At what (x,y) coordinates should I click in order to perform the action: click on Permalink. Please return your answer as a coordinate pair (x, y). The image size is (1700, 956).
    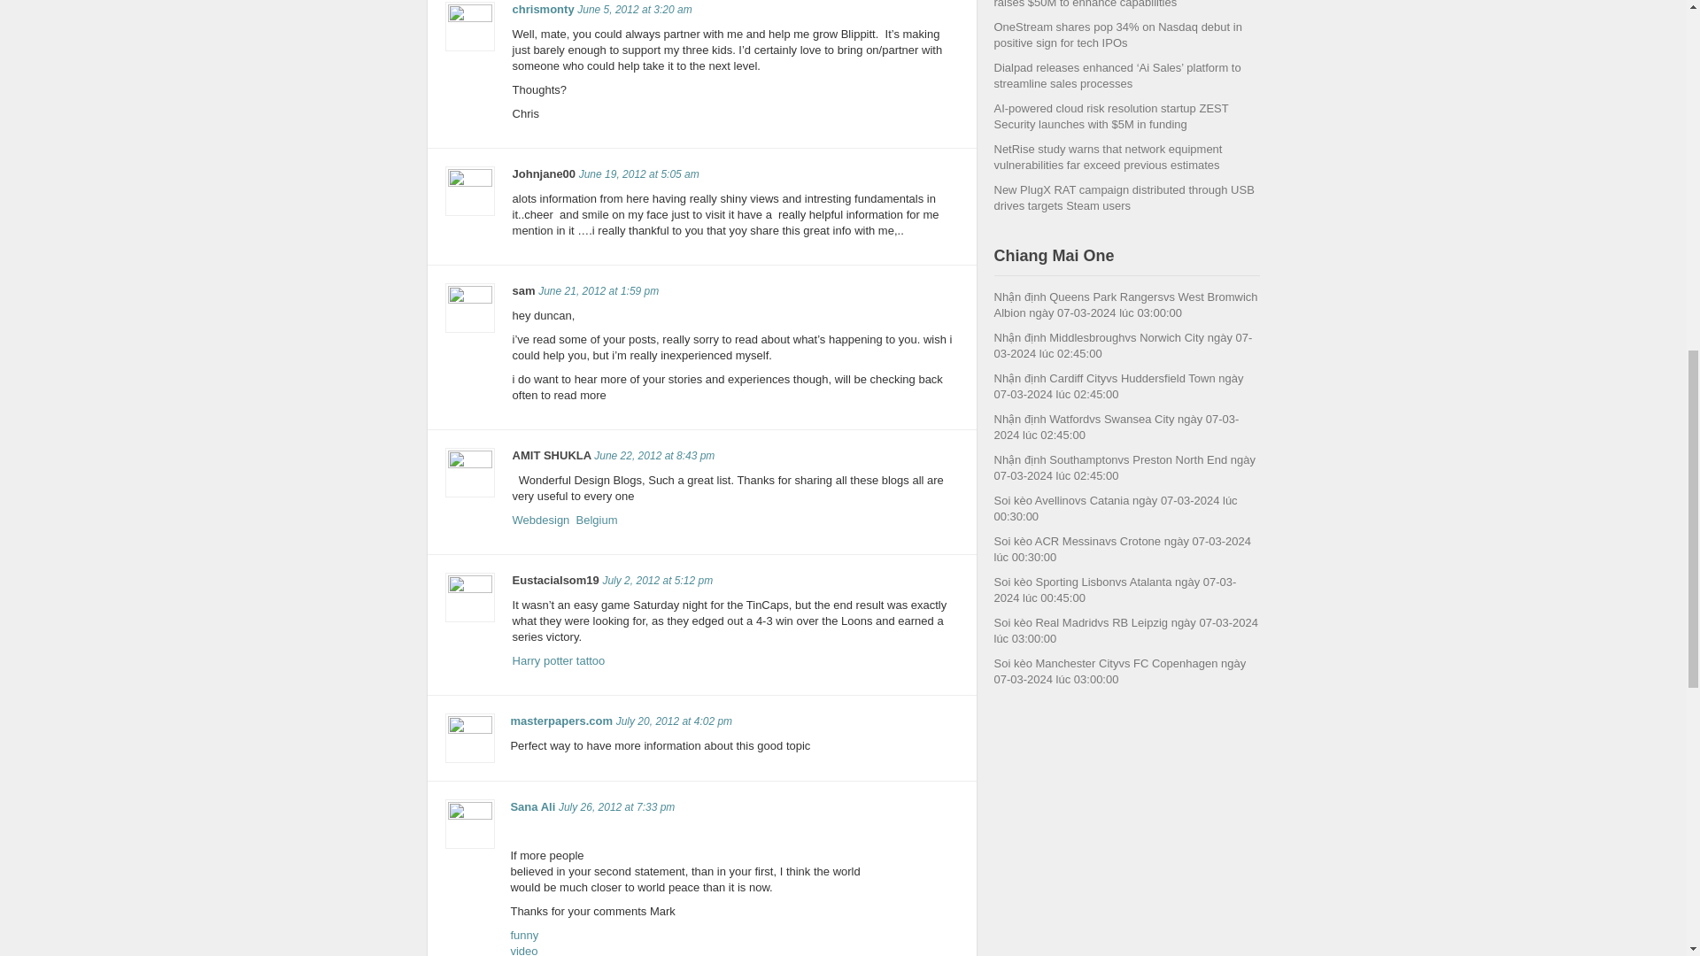
    Looking at the image, I should click on (653, 455).